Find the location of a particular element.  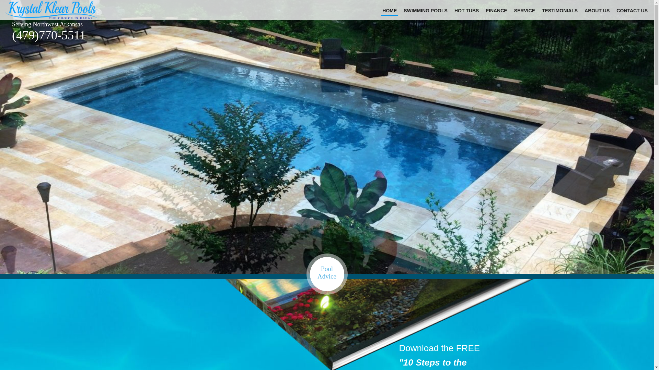

SWIMMING POOLS is located at coordinates (426, 11).